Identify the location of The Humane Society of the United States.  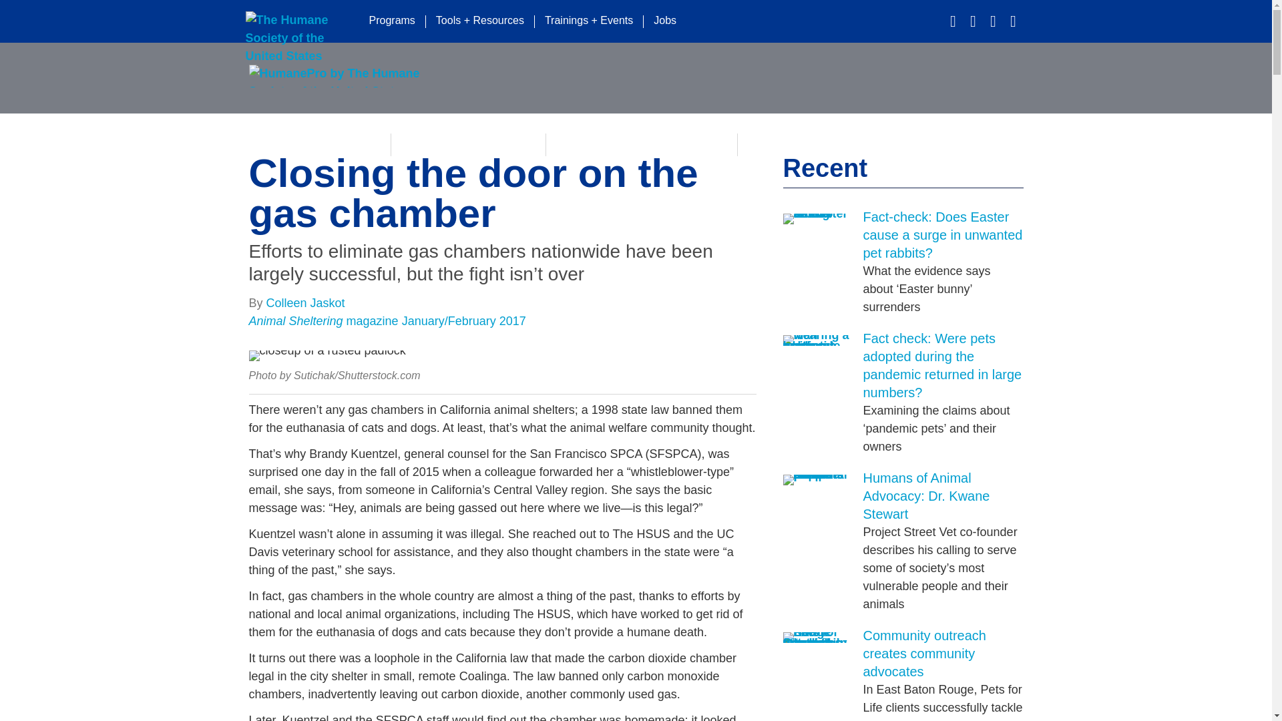
(298, 21).